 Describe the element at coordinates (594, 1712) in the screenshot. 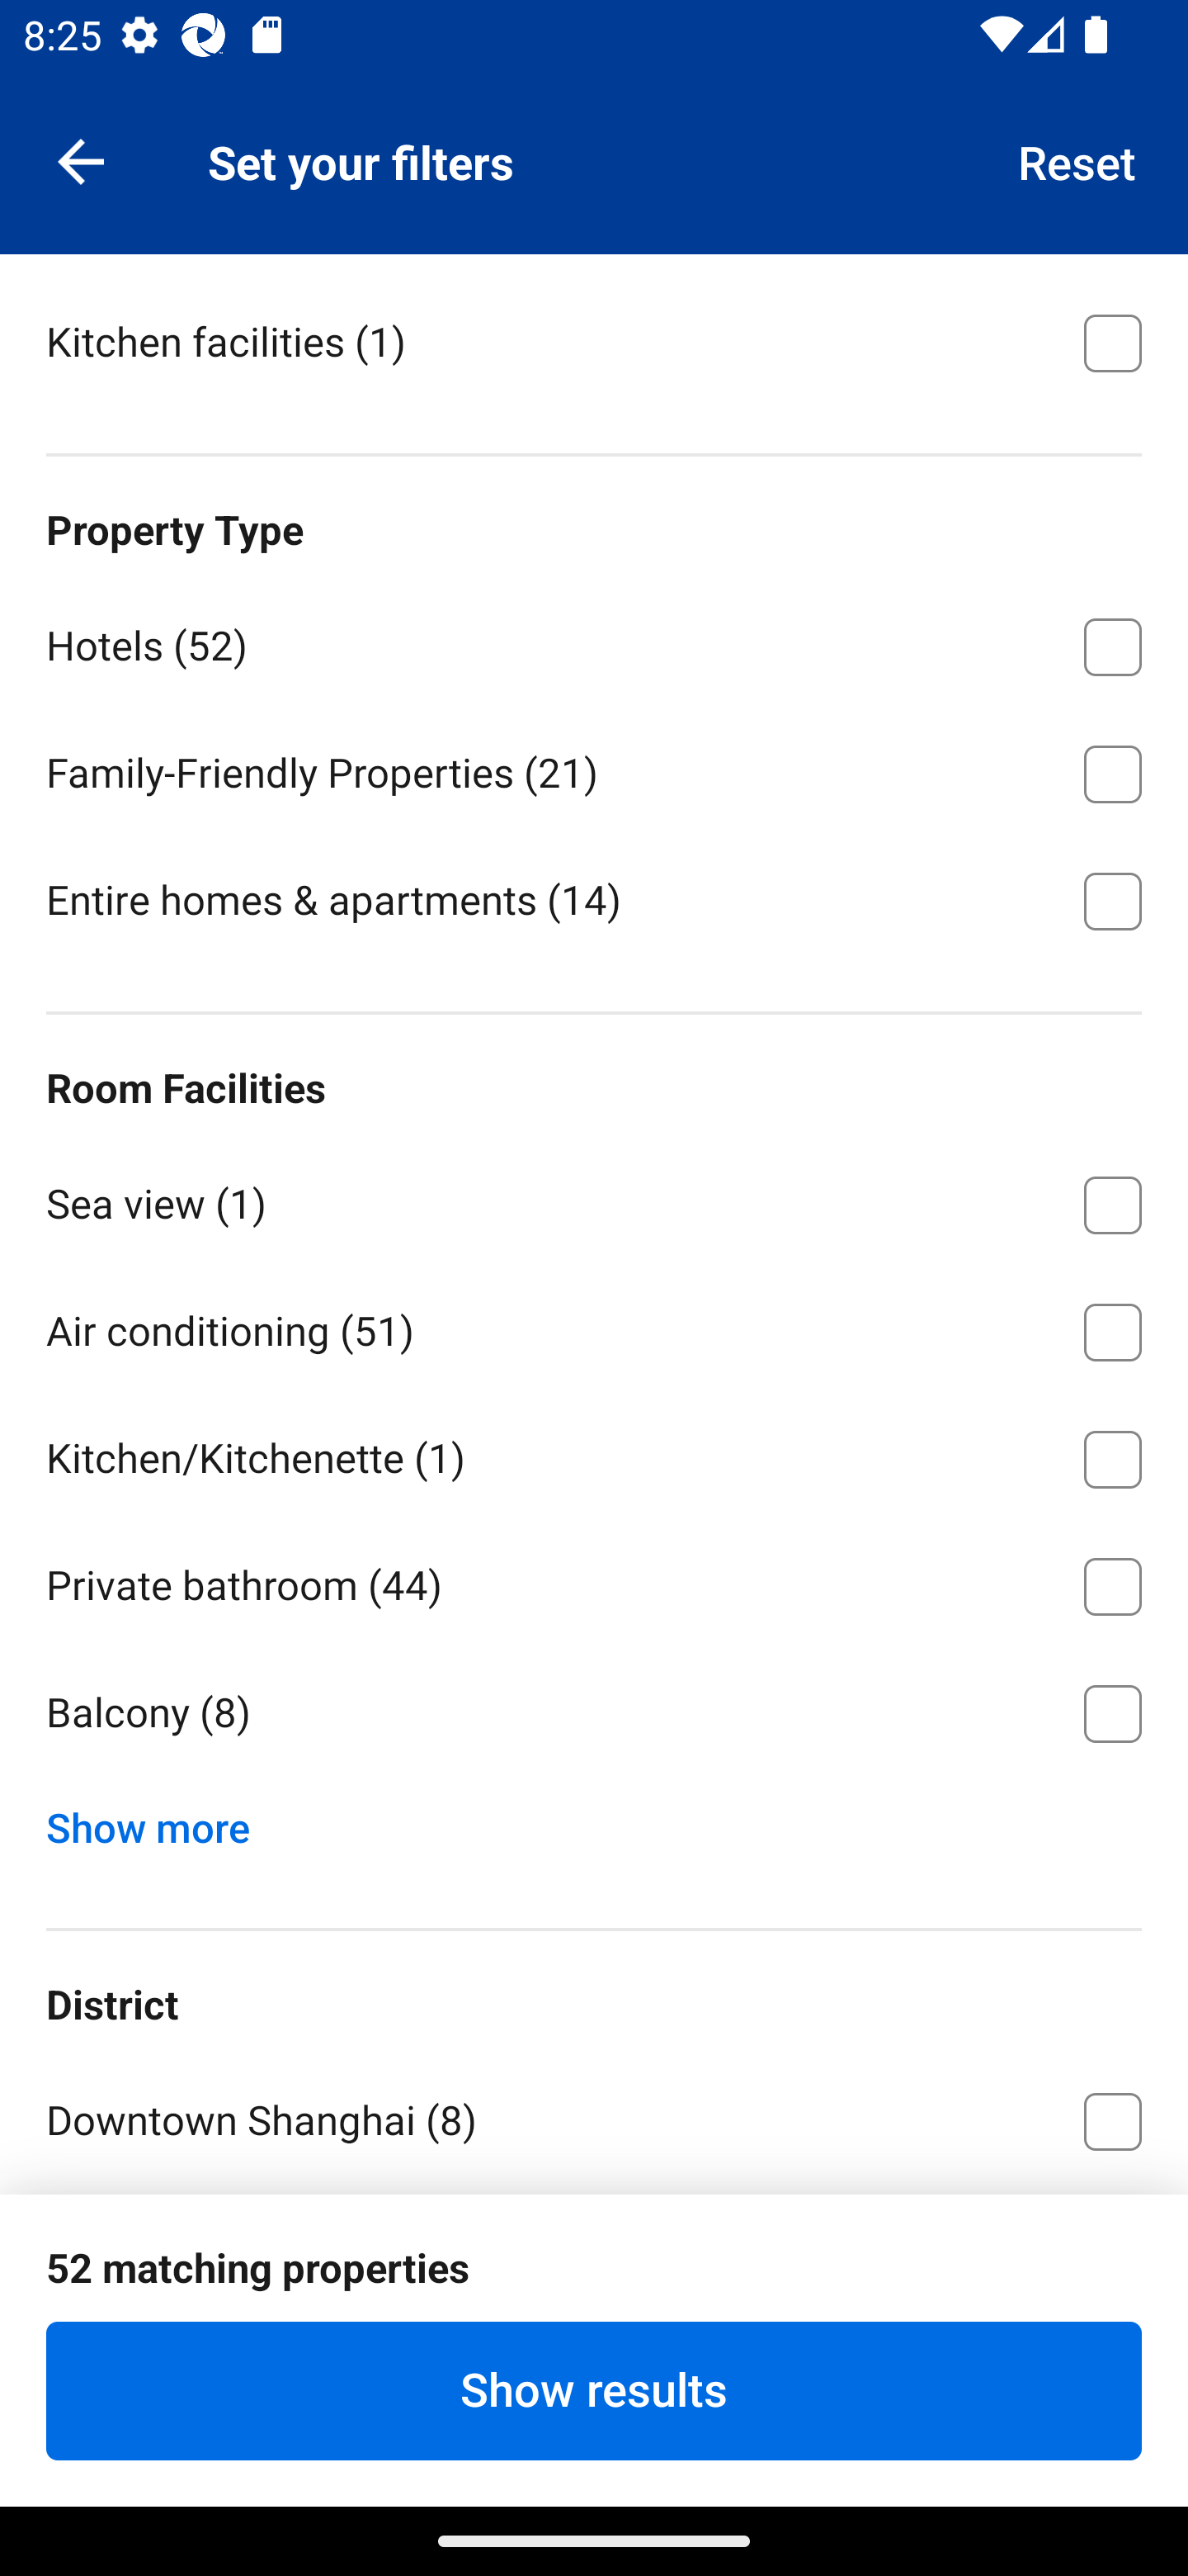

I see `Balcony ⁦(8)` at that location.